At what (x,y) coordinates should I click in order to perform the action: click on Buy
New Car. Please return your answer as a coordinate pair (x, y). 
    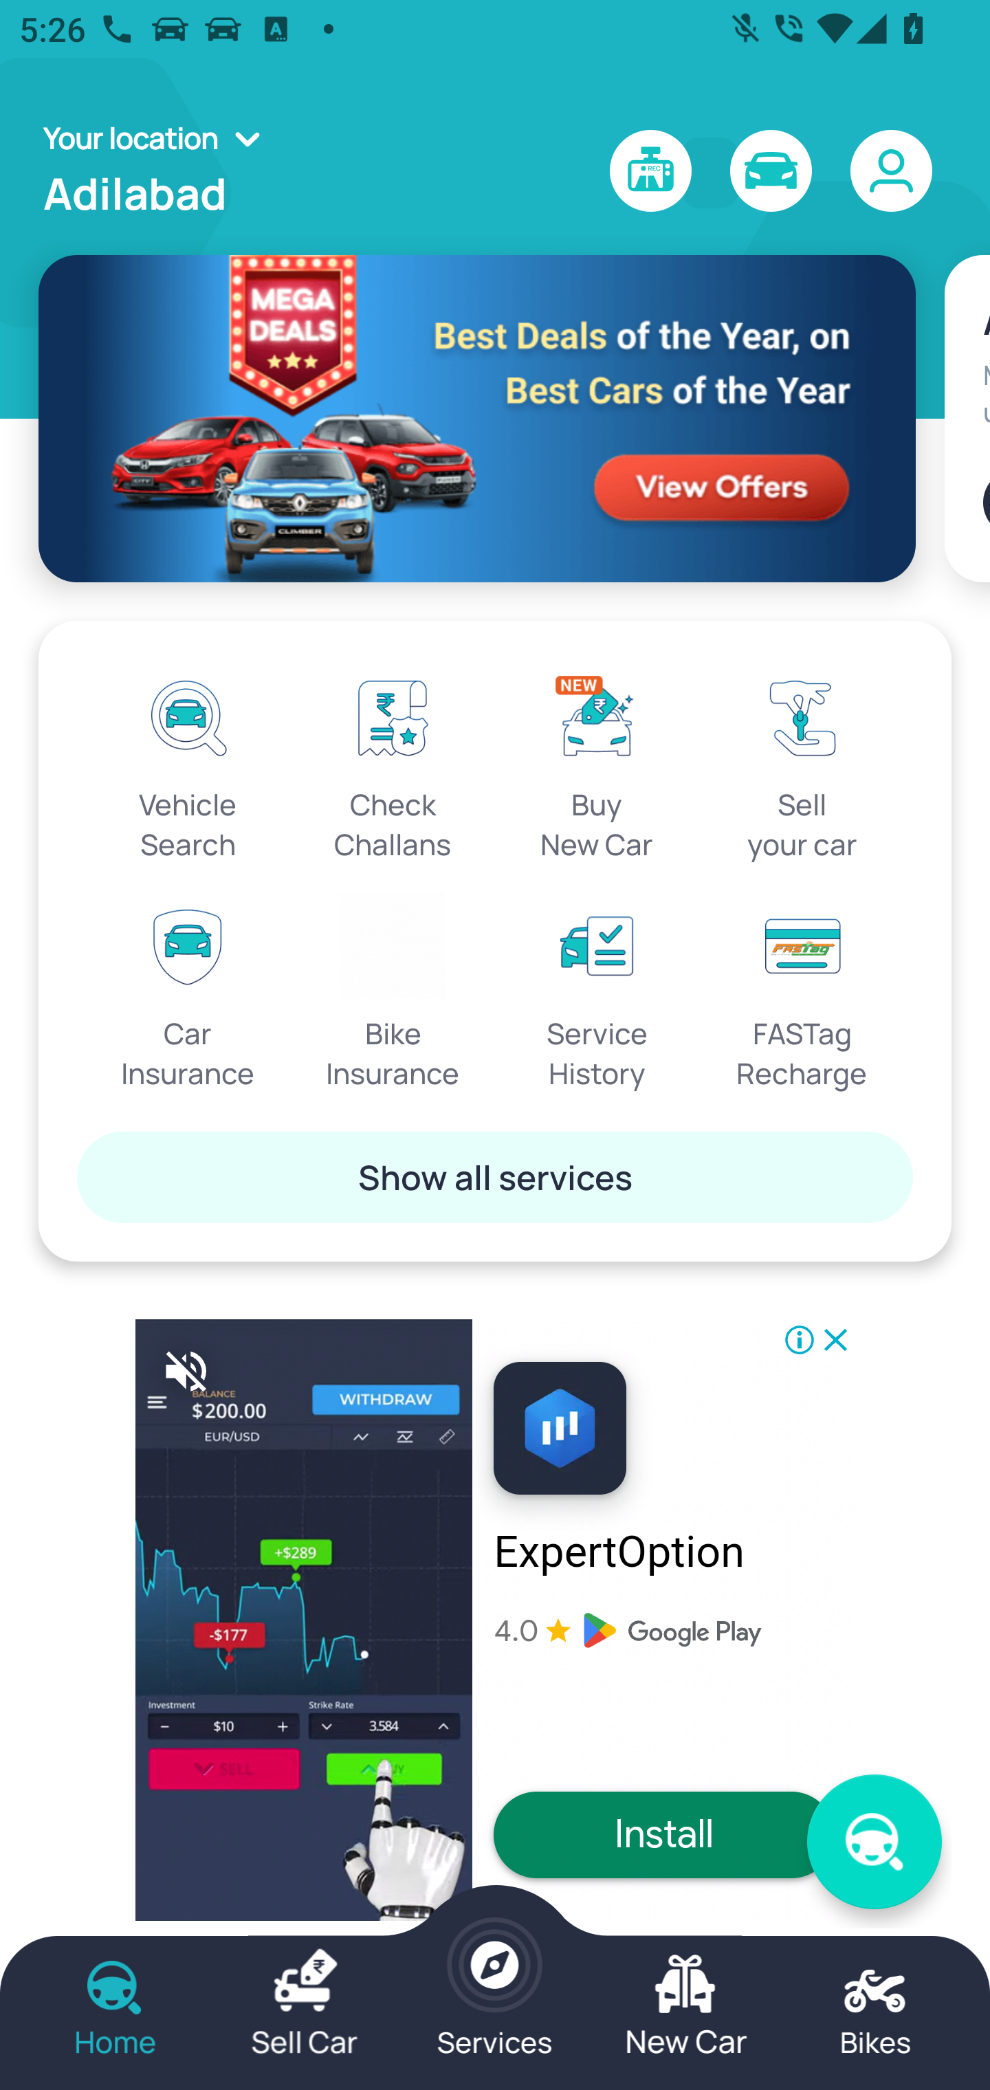
    Looking at the image, I should click on (597, 763).